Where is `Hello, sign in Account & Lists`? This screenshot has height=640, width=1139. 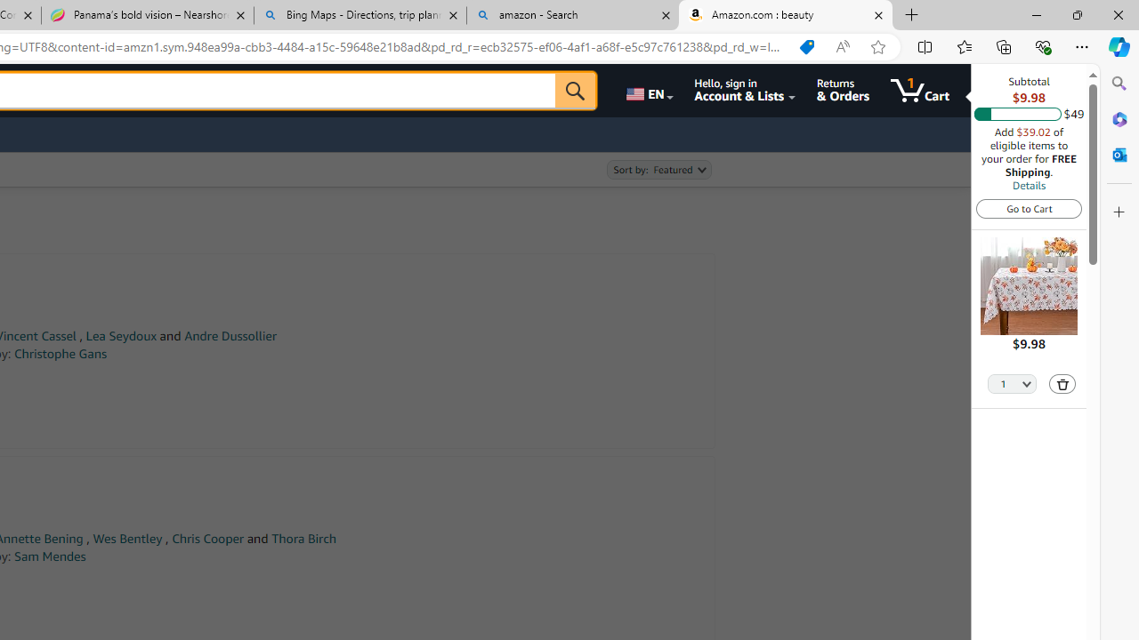
Hello, sign in Account & Lists is located at coordinates (744, 91).